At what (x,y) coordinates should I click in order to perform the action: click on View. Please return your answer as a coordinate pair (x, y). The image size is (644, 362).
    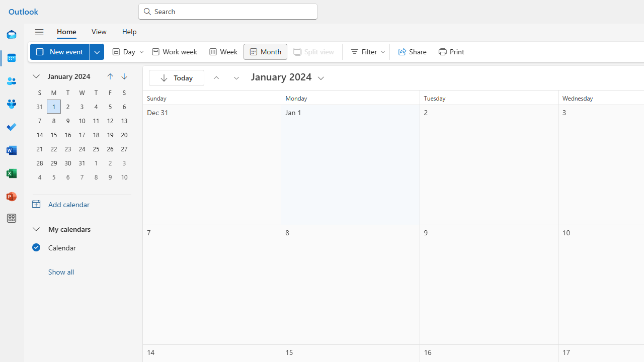
    Looking at the image, I should click on (99, 31).